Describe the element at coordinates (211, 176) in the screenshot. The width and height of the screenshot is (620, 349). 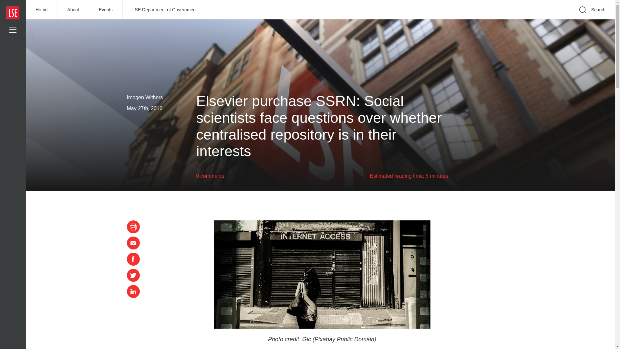
I see `0 comments` at that location.